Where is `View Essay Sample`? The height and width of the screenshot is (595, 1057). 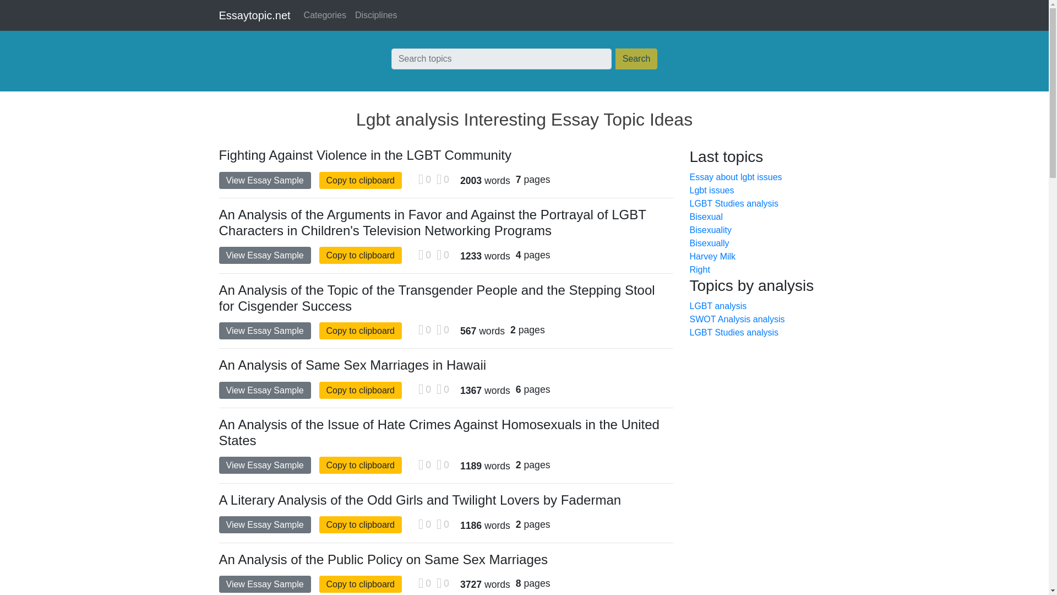
View Essay Sample is located at coordinates (264, 331).